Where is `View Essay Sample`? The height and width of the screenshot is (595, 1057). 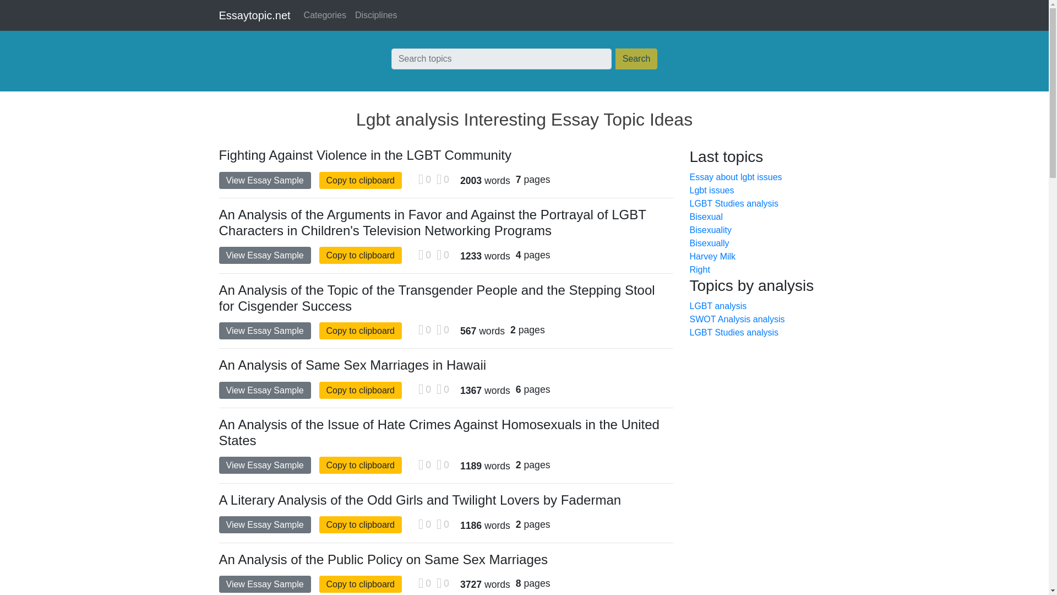
View Essay Sample is located at coordinates (264, 331).